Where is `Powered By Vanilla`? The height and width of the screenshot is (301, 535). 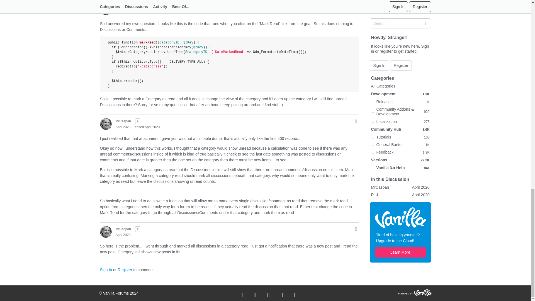
Powered By Vanilla is located at coordinates (415, 292).